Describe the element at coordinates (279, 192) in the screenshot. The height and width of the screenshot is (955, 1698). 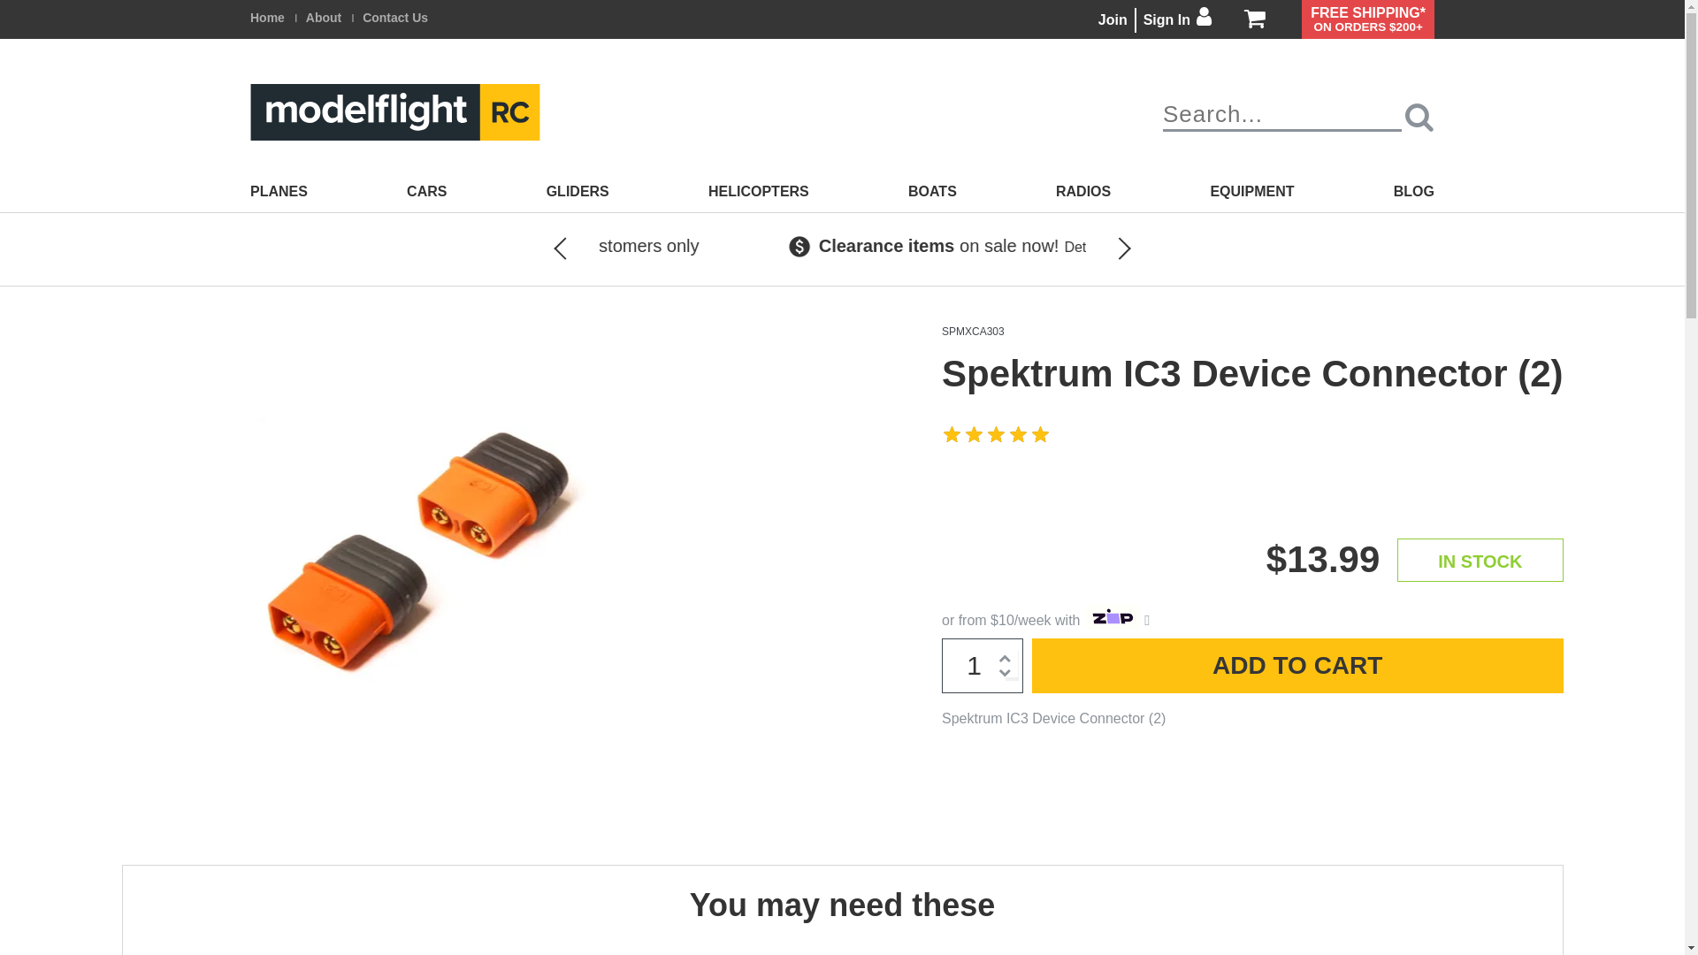
I see `PLANES` at that location.